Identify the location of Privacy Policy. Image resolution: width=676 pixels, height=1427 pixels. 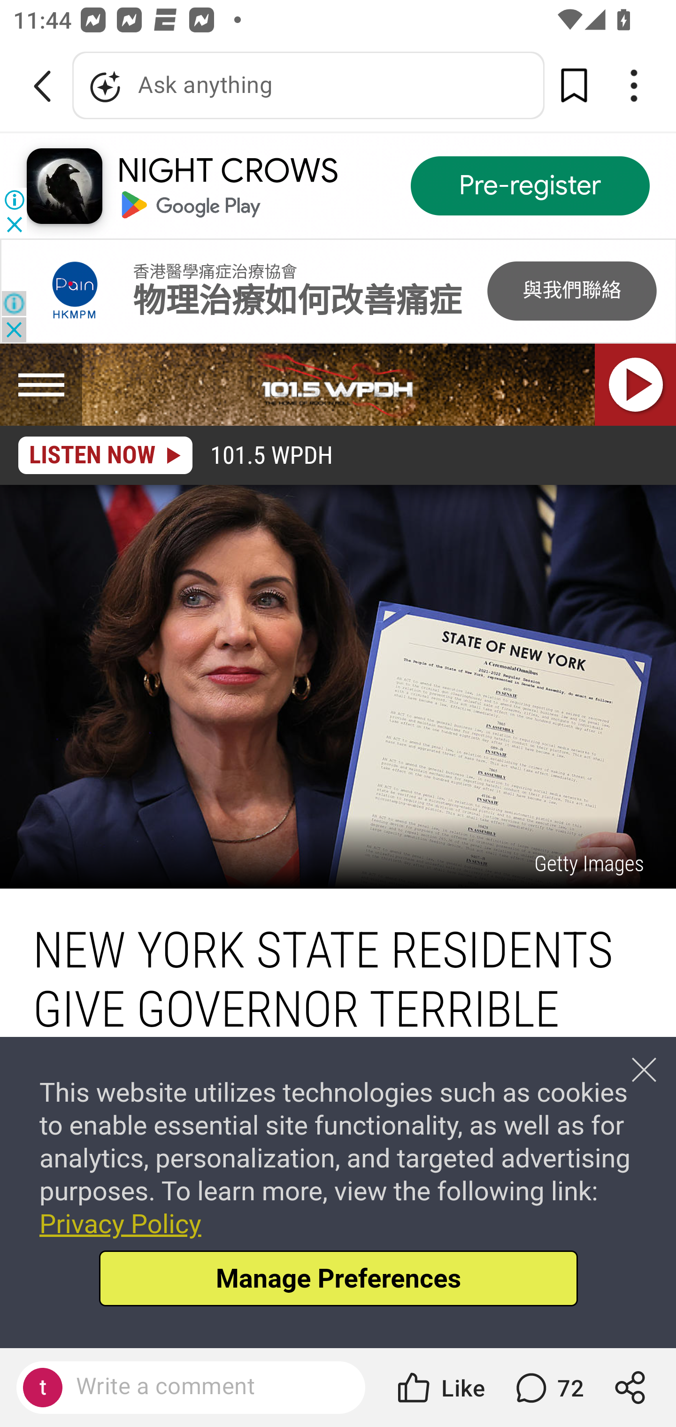
(120, 1223).